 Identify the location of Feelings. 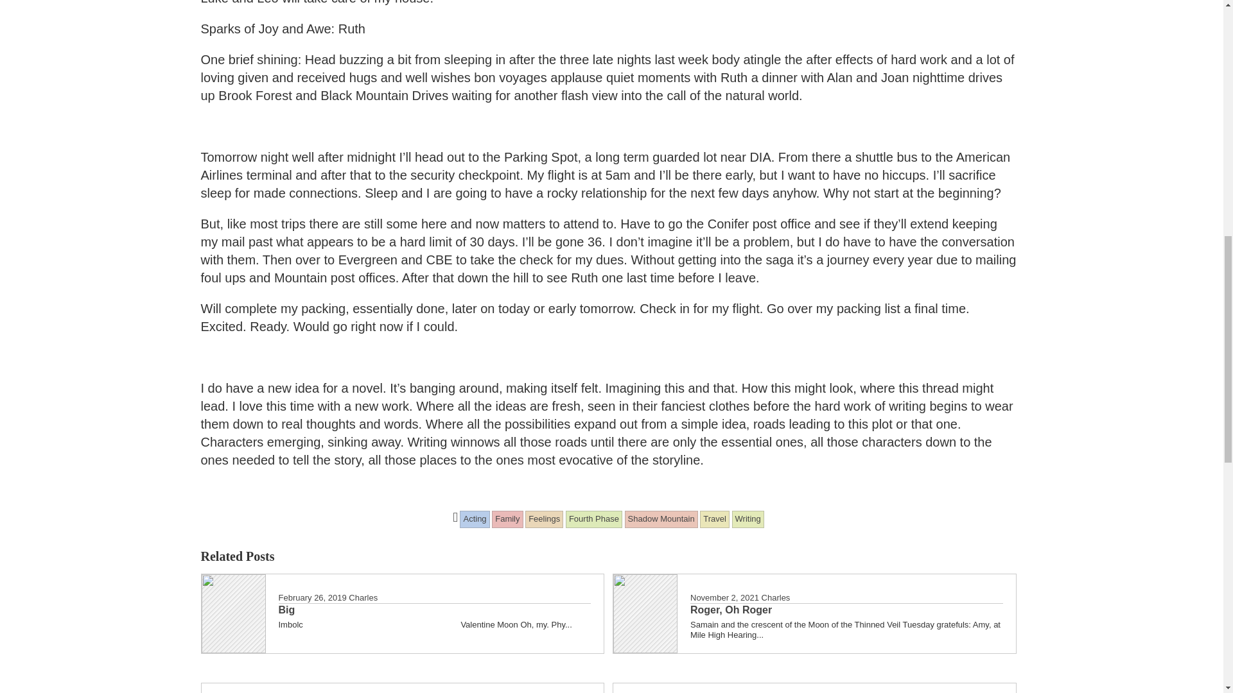
(544, 518).